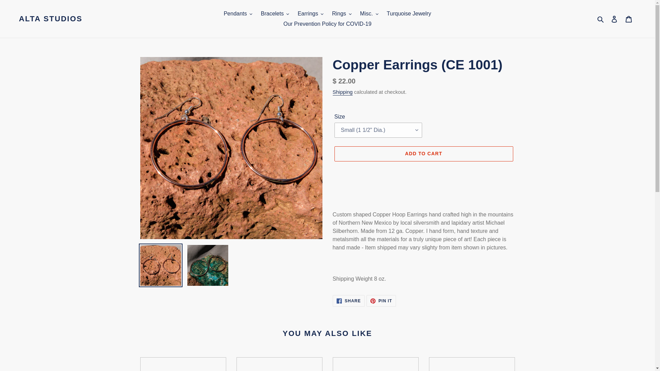 Image resolution: width=660 pixels, height=371 pixels. Describe the element at coordinates (601, 19) in the screenshot. I see `Search` at that location.